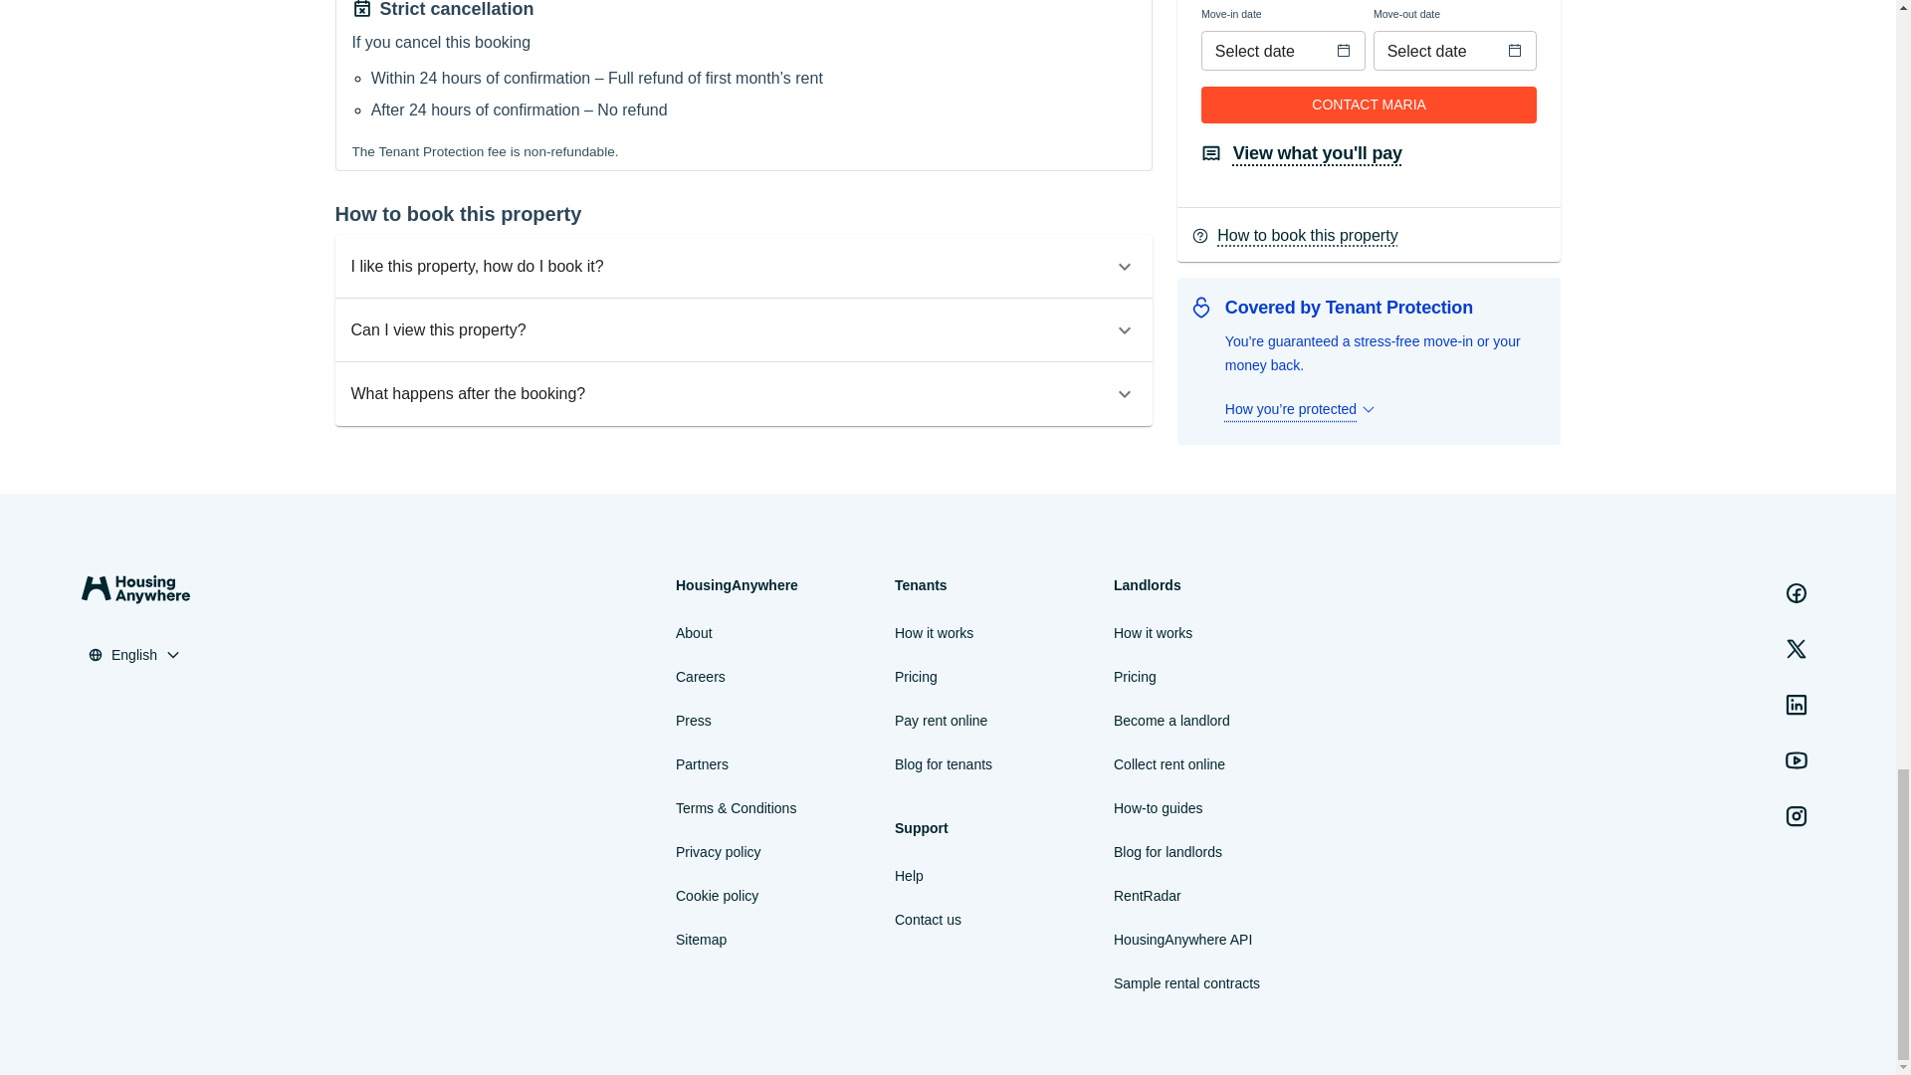 Image resolution: width=1911 pixels, height=1075 pixels. What do you see at coordinates (717, 895) in the screenshot?
I see `Cookie policy` at bounding box center [717, 895].